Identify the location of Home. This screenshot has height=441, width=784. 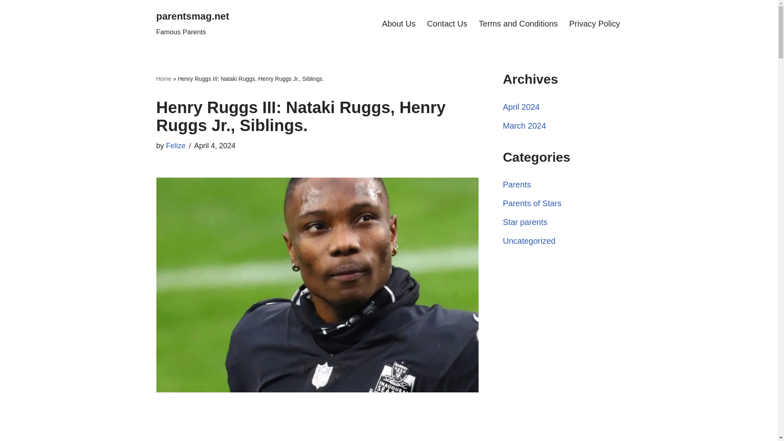
(163, 78).